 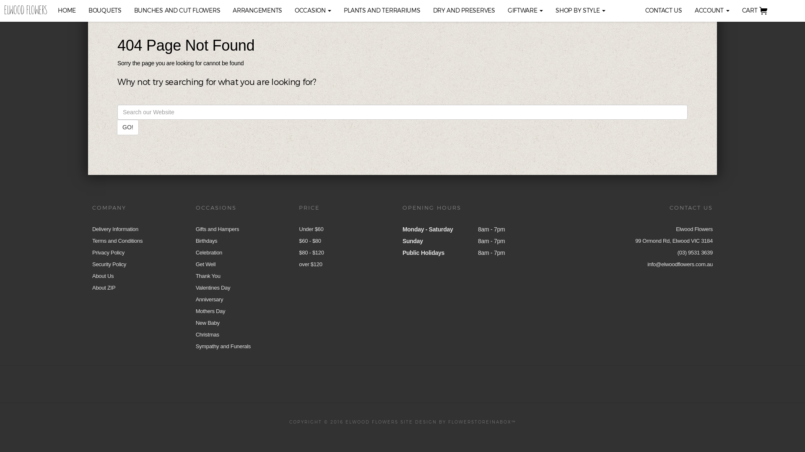 I want to click on Delivery Information, so click(x=115, y=229).